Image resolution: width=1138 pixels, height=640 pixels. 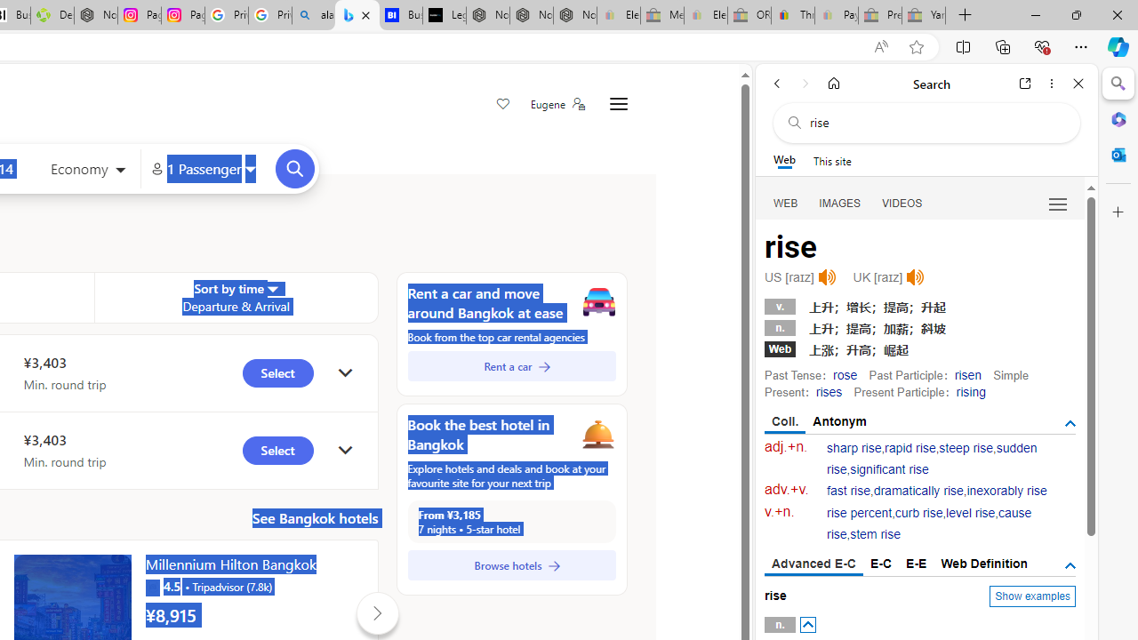 What do you see at coordinates (345, 450) in the screenshot?
I see `click to get details` at bounding box center [345, 450].